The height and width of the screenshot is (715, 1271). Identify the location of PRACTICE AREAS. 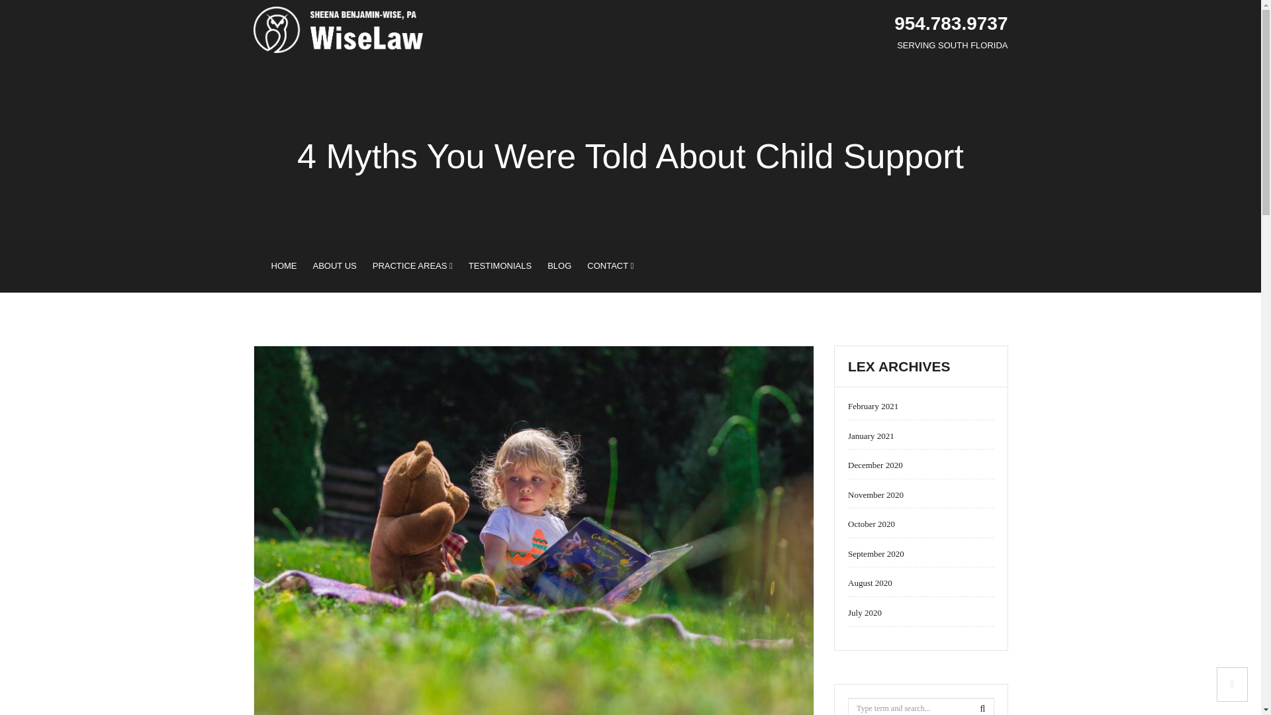
(412, 265).